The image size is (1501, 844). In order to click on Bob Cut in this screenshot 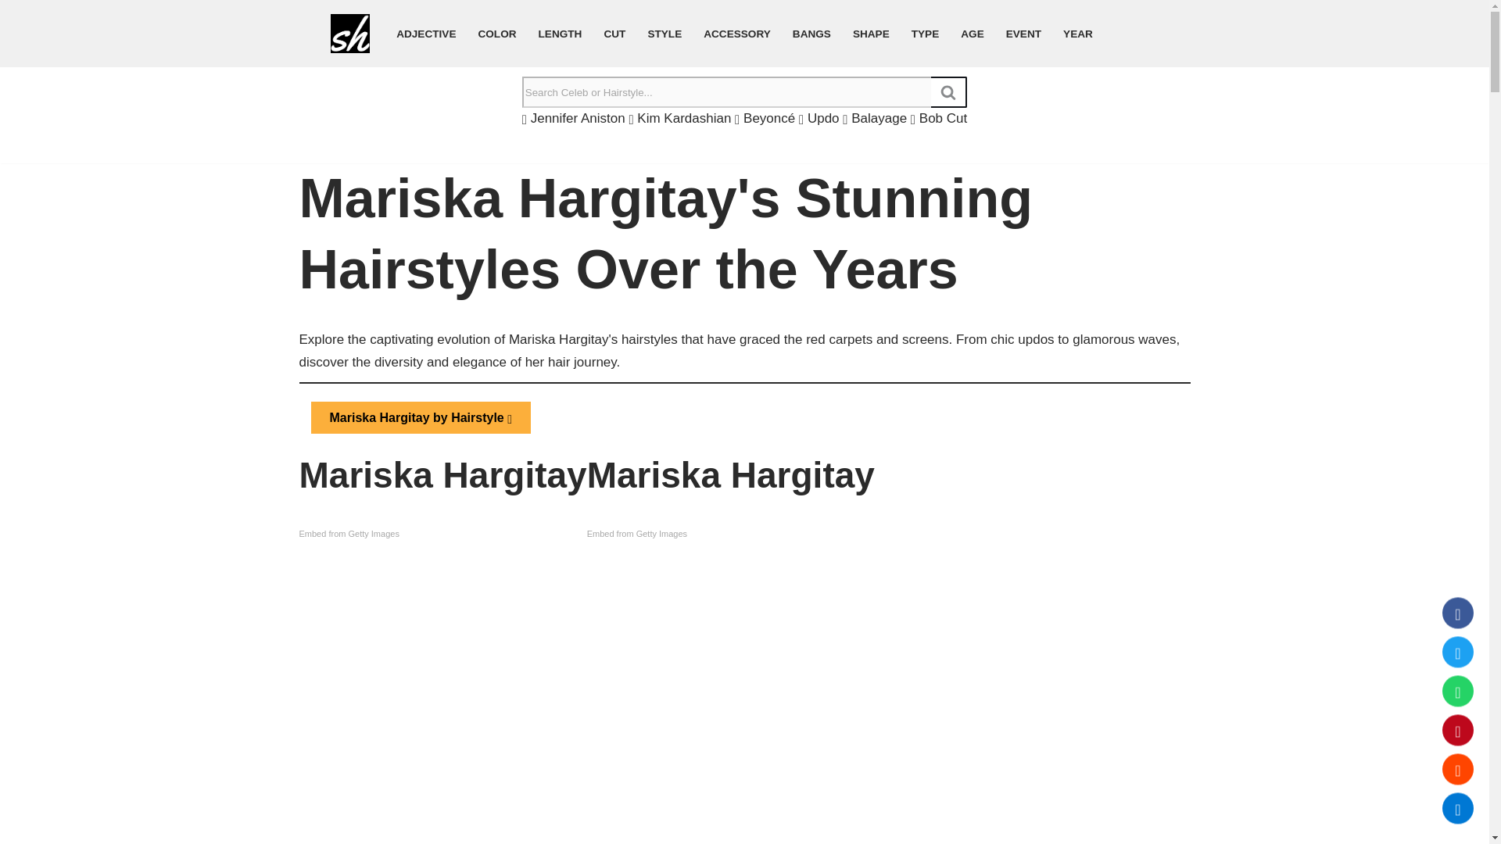, I will do `click(938, 117)`.